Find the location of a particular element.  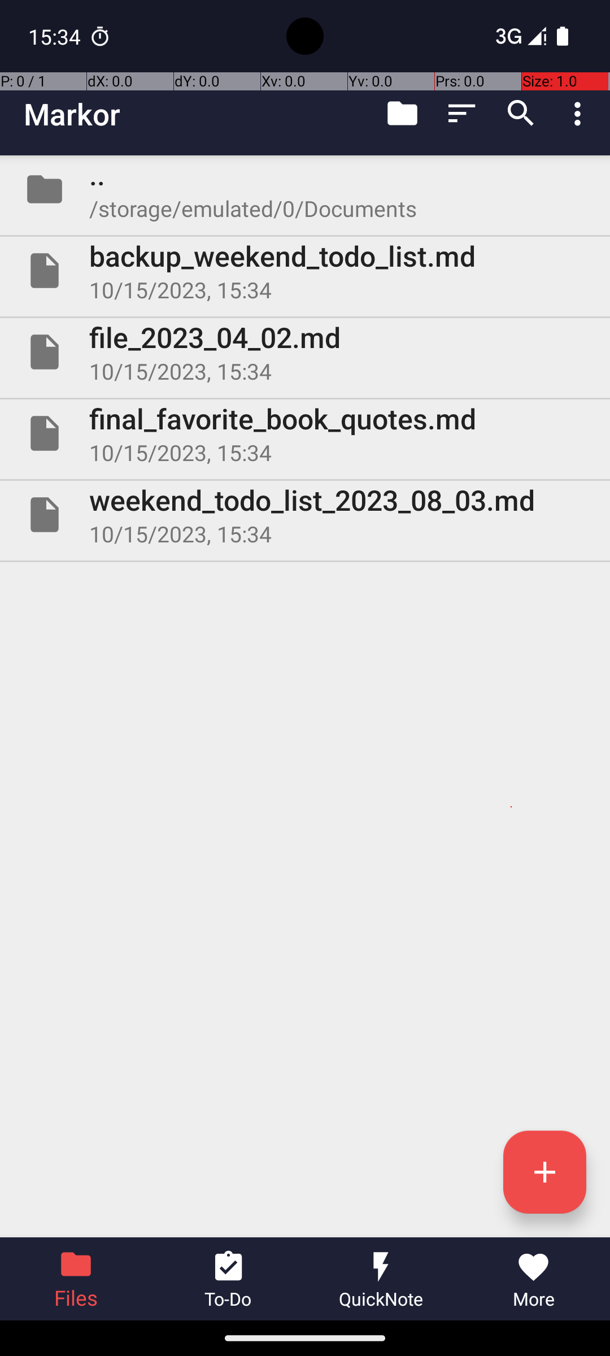

File final_favorite_book_quotes.md  is located at coordinates (305, 433).